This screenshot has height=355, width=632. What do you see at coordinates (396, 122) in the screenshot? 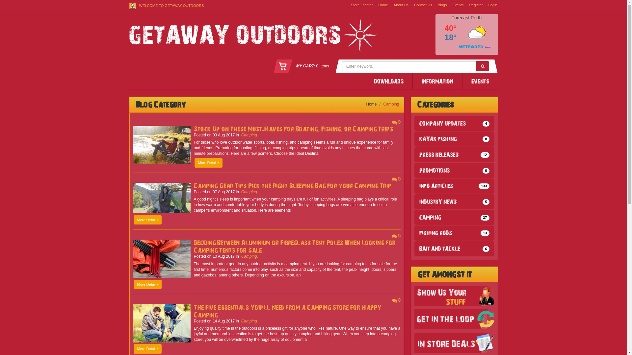
I see `0` at bounding box center [396, 122].